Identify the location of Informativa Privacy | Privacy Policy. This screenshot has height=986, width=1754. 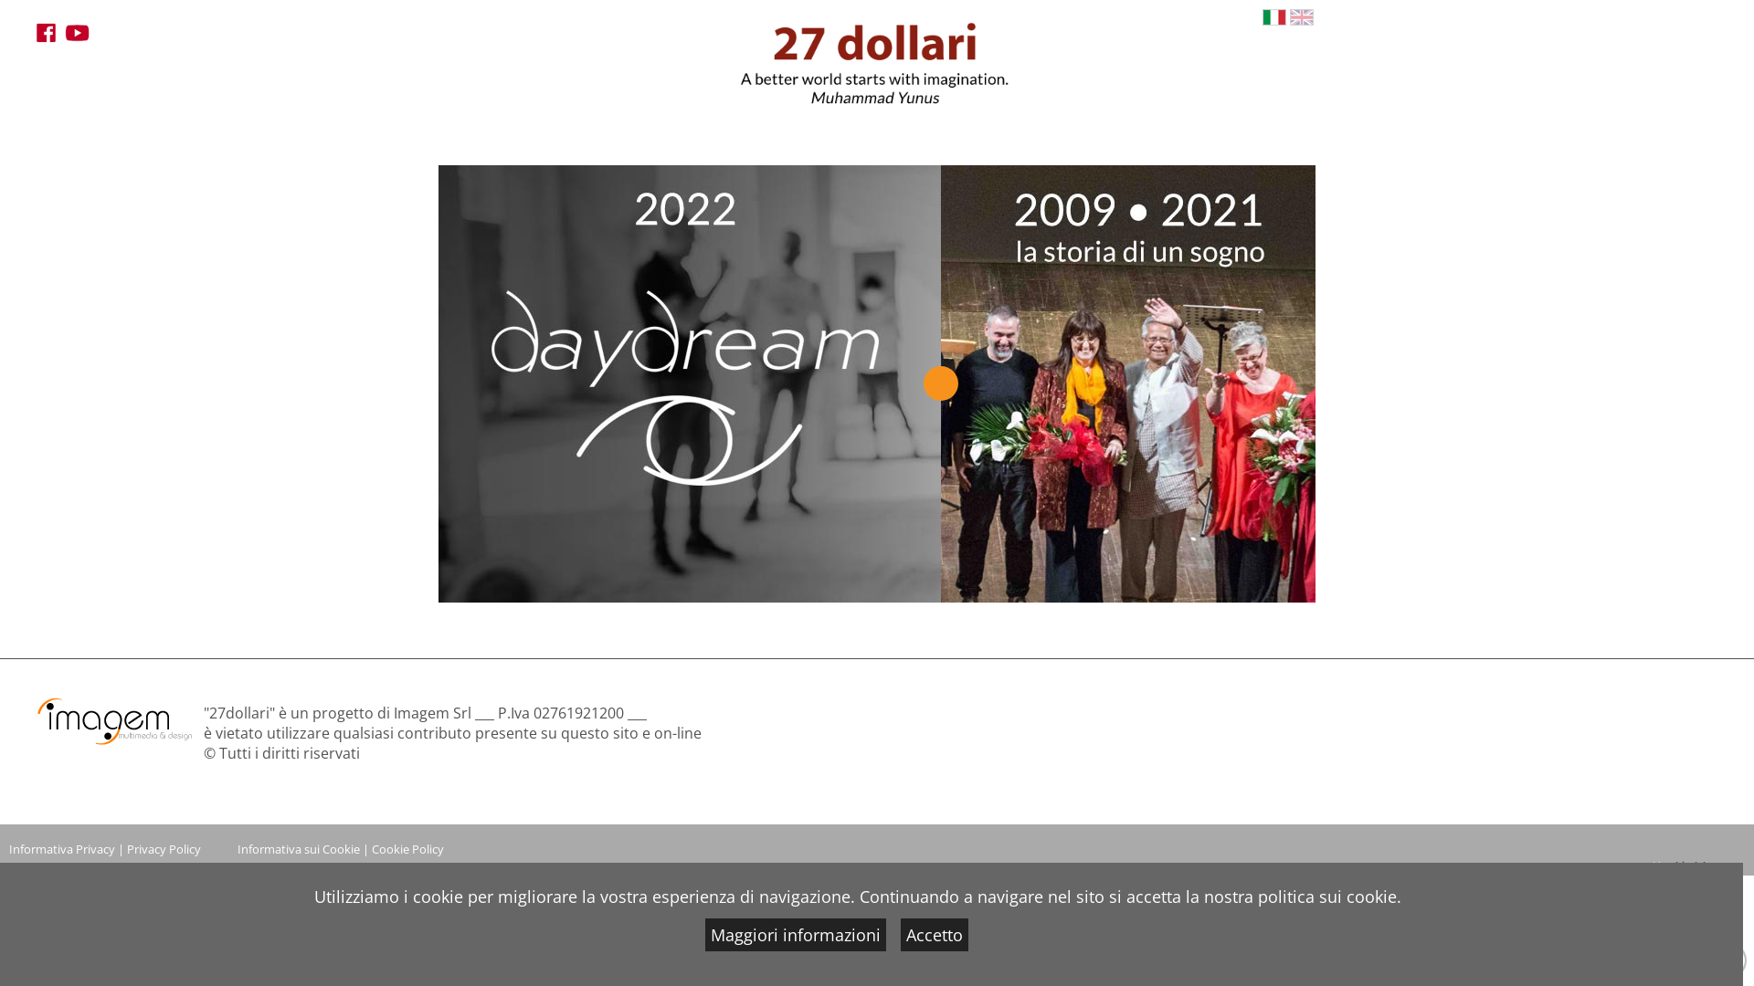
(105, 849).